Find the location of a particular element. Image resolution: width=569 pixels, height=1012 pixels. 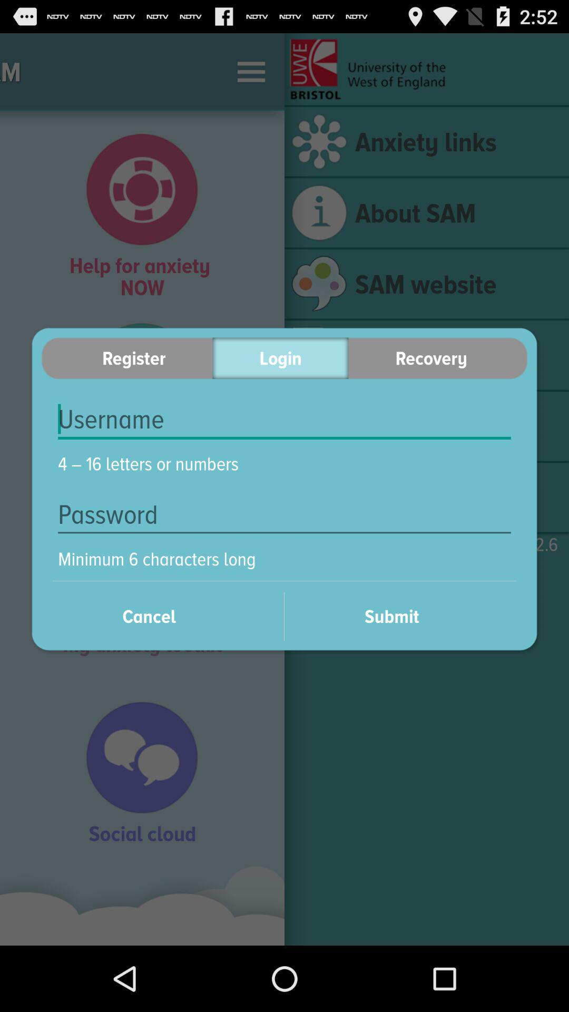

select username input is located at coordinates (284, 420).